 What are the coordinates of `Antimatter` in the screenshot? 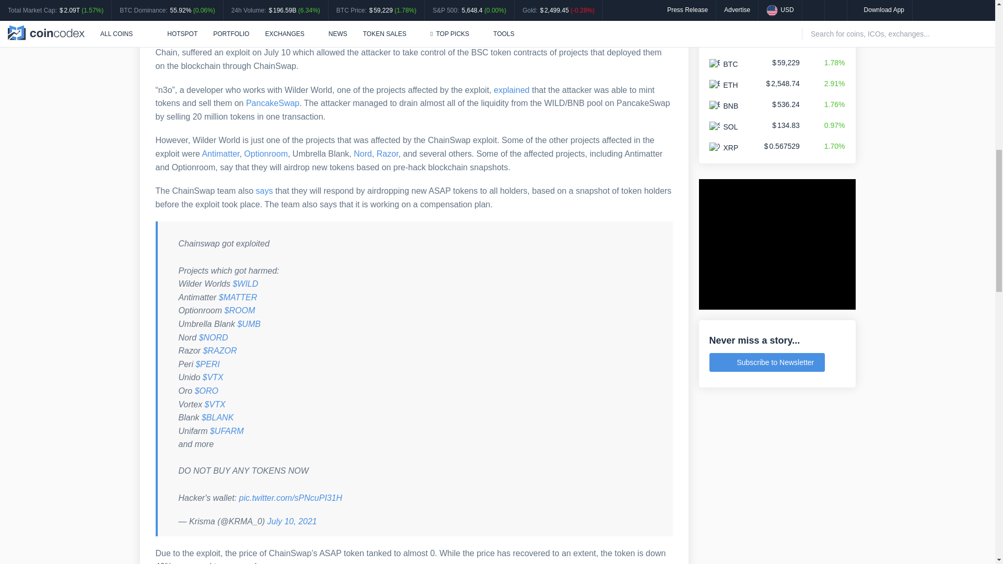 It's located at (220, 154).